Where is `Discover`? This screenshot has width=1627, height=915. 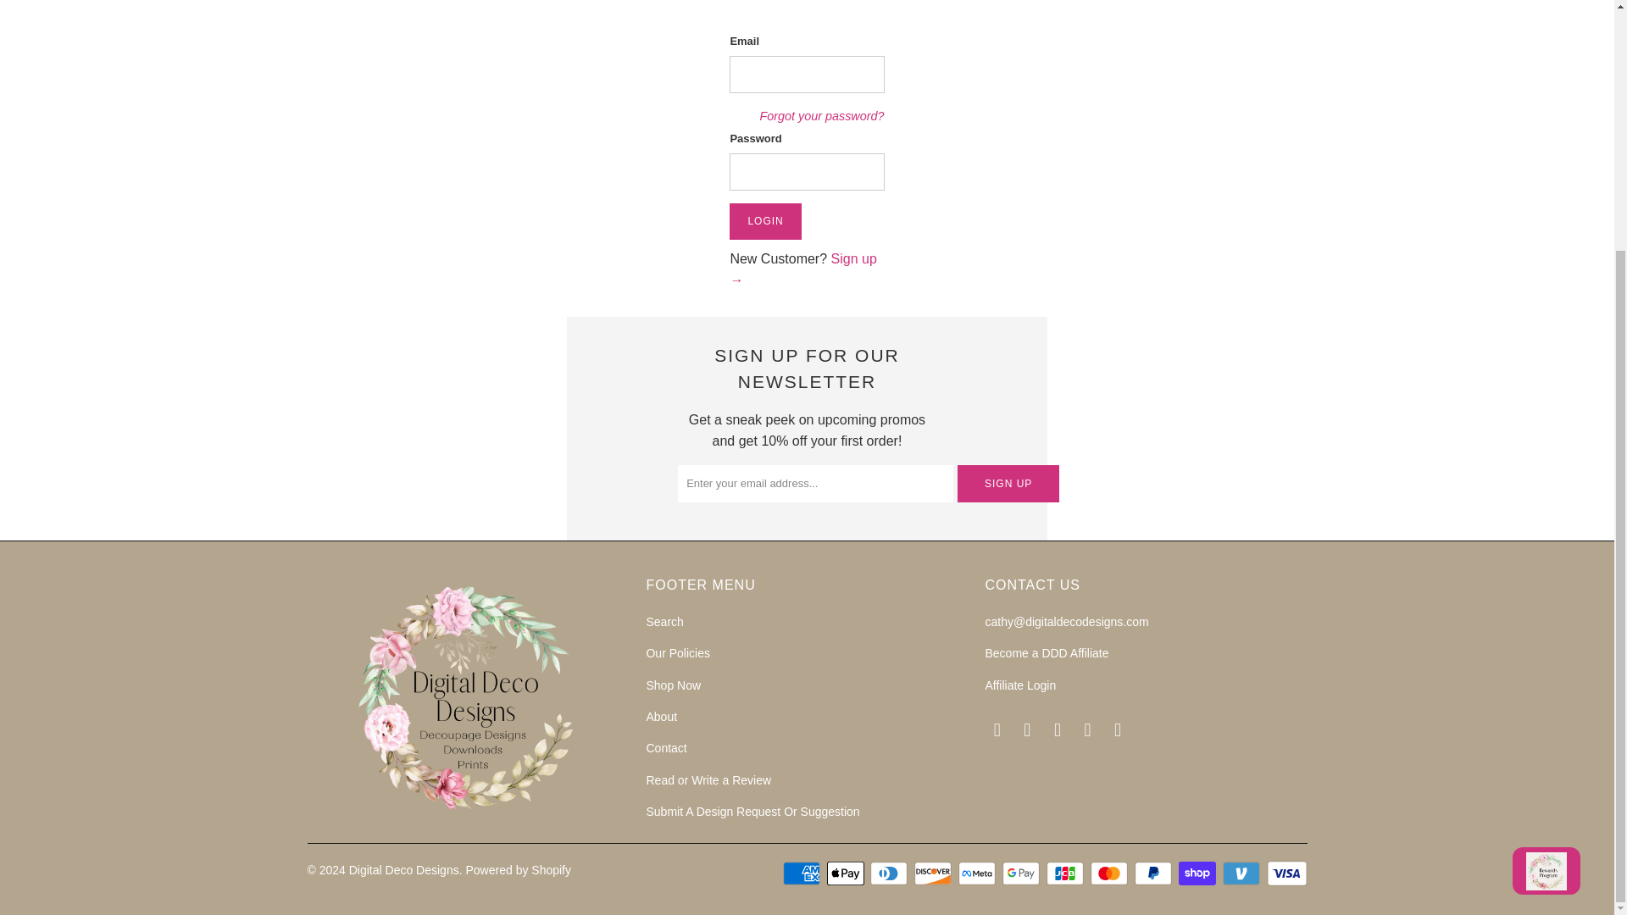
Discover is located at coordinates (935, 873).